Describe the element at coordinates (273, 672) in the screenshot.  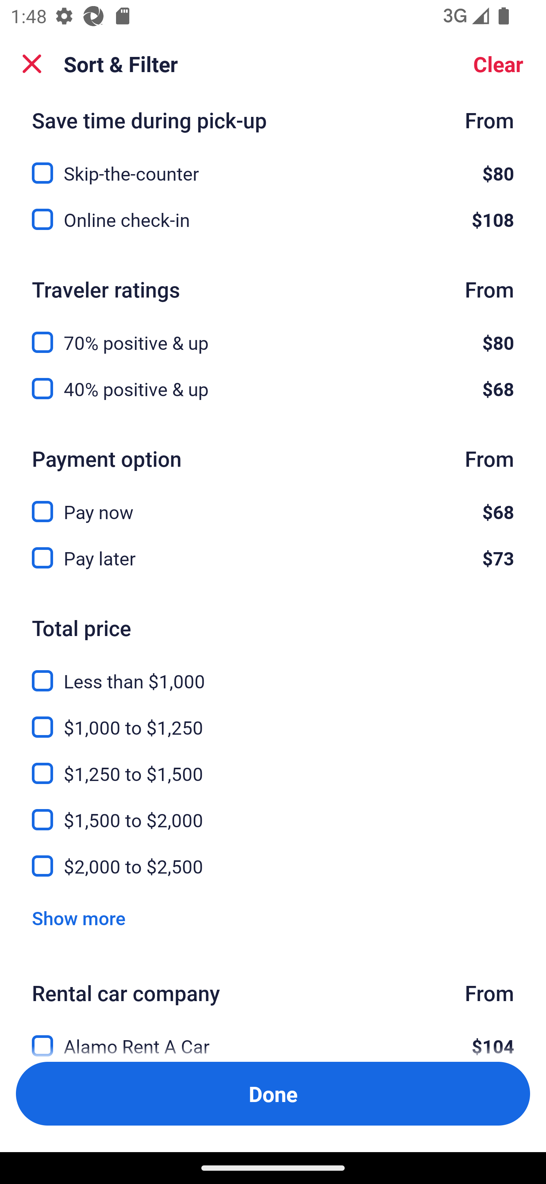
I see `Less than $1,000, Less than $1,000` at that location.